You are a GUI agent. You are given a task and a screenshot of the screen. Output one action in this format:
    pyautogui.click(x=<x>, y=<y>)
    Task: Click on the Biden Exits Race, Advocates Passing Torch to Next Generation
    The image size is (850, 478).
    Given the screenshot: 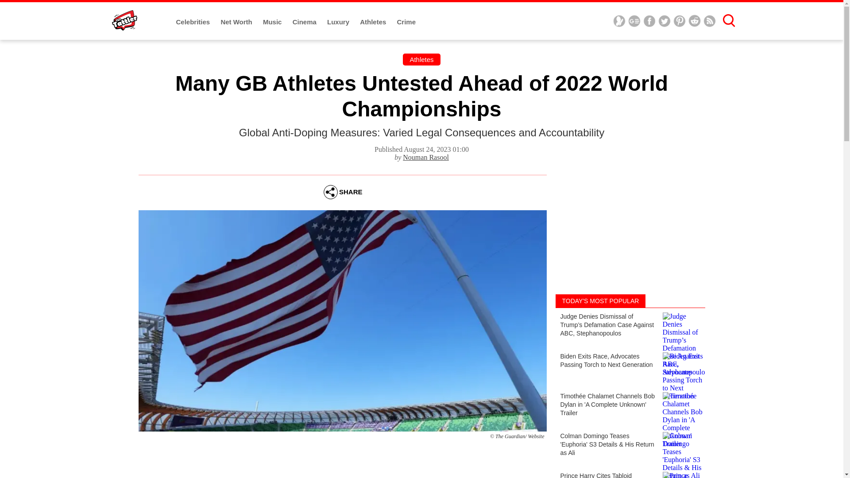 What is the action you would take?
    pyautogui.click(x=630, y=367)
    